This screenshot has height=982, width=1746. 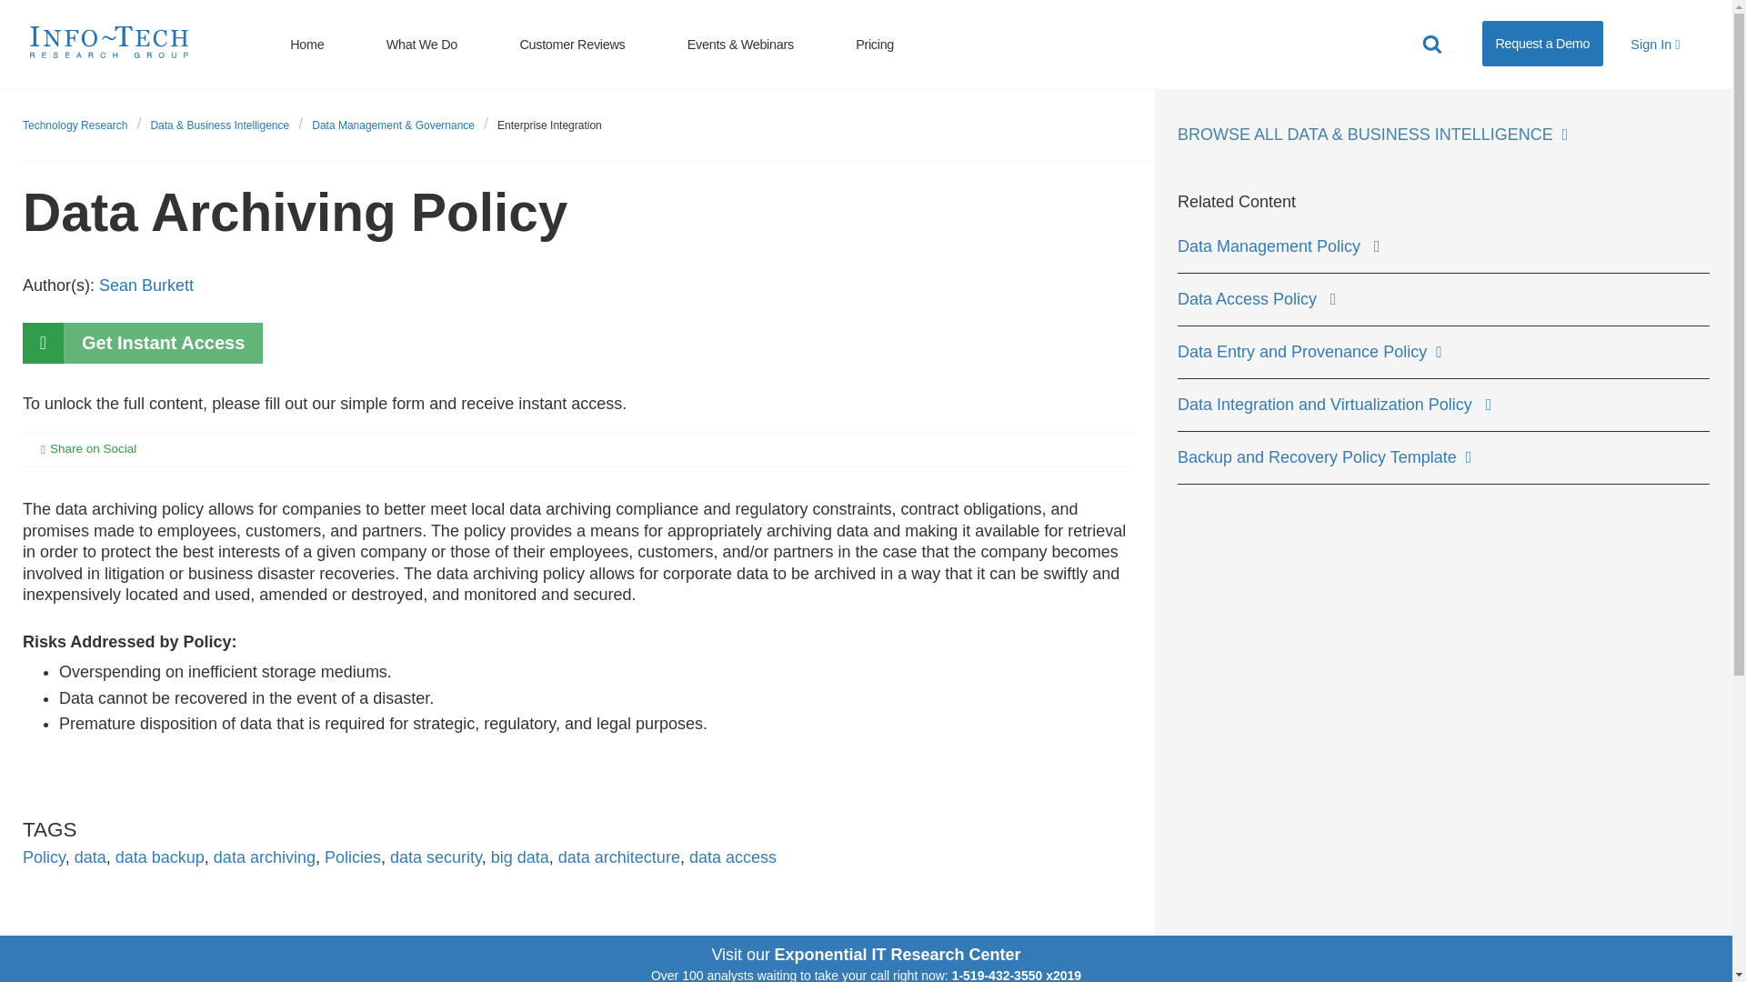 I want to click on Get Instant Access, so click(x=142, y=343).